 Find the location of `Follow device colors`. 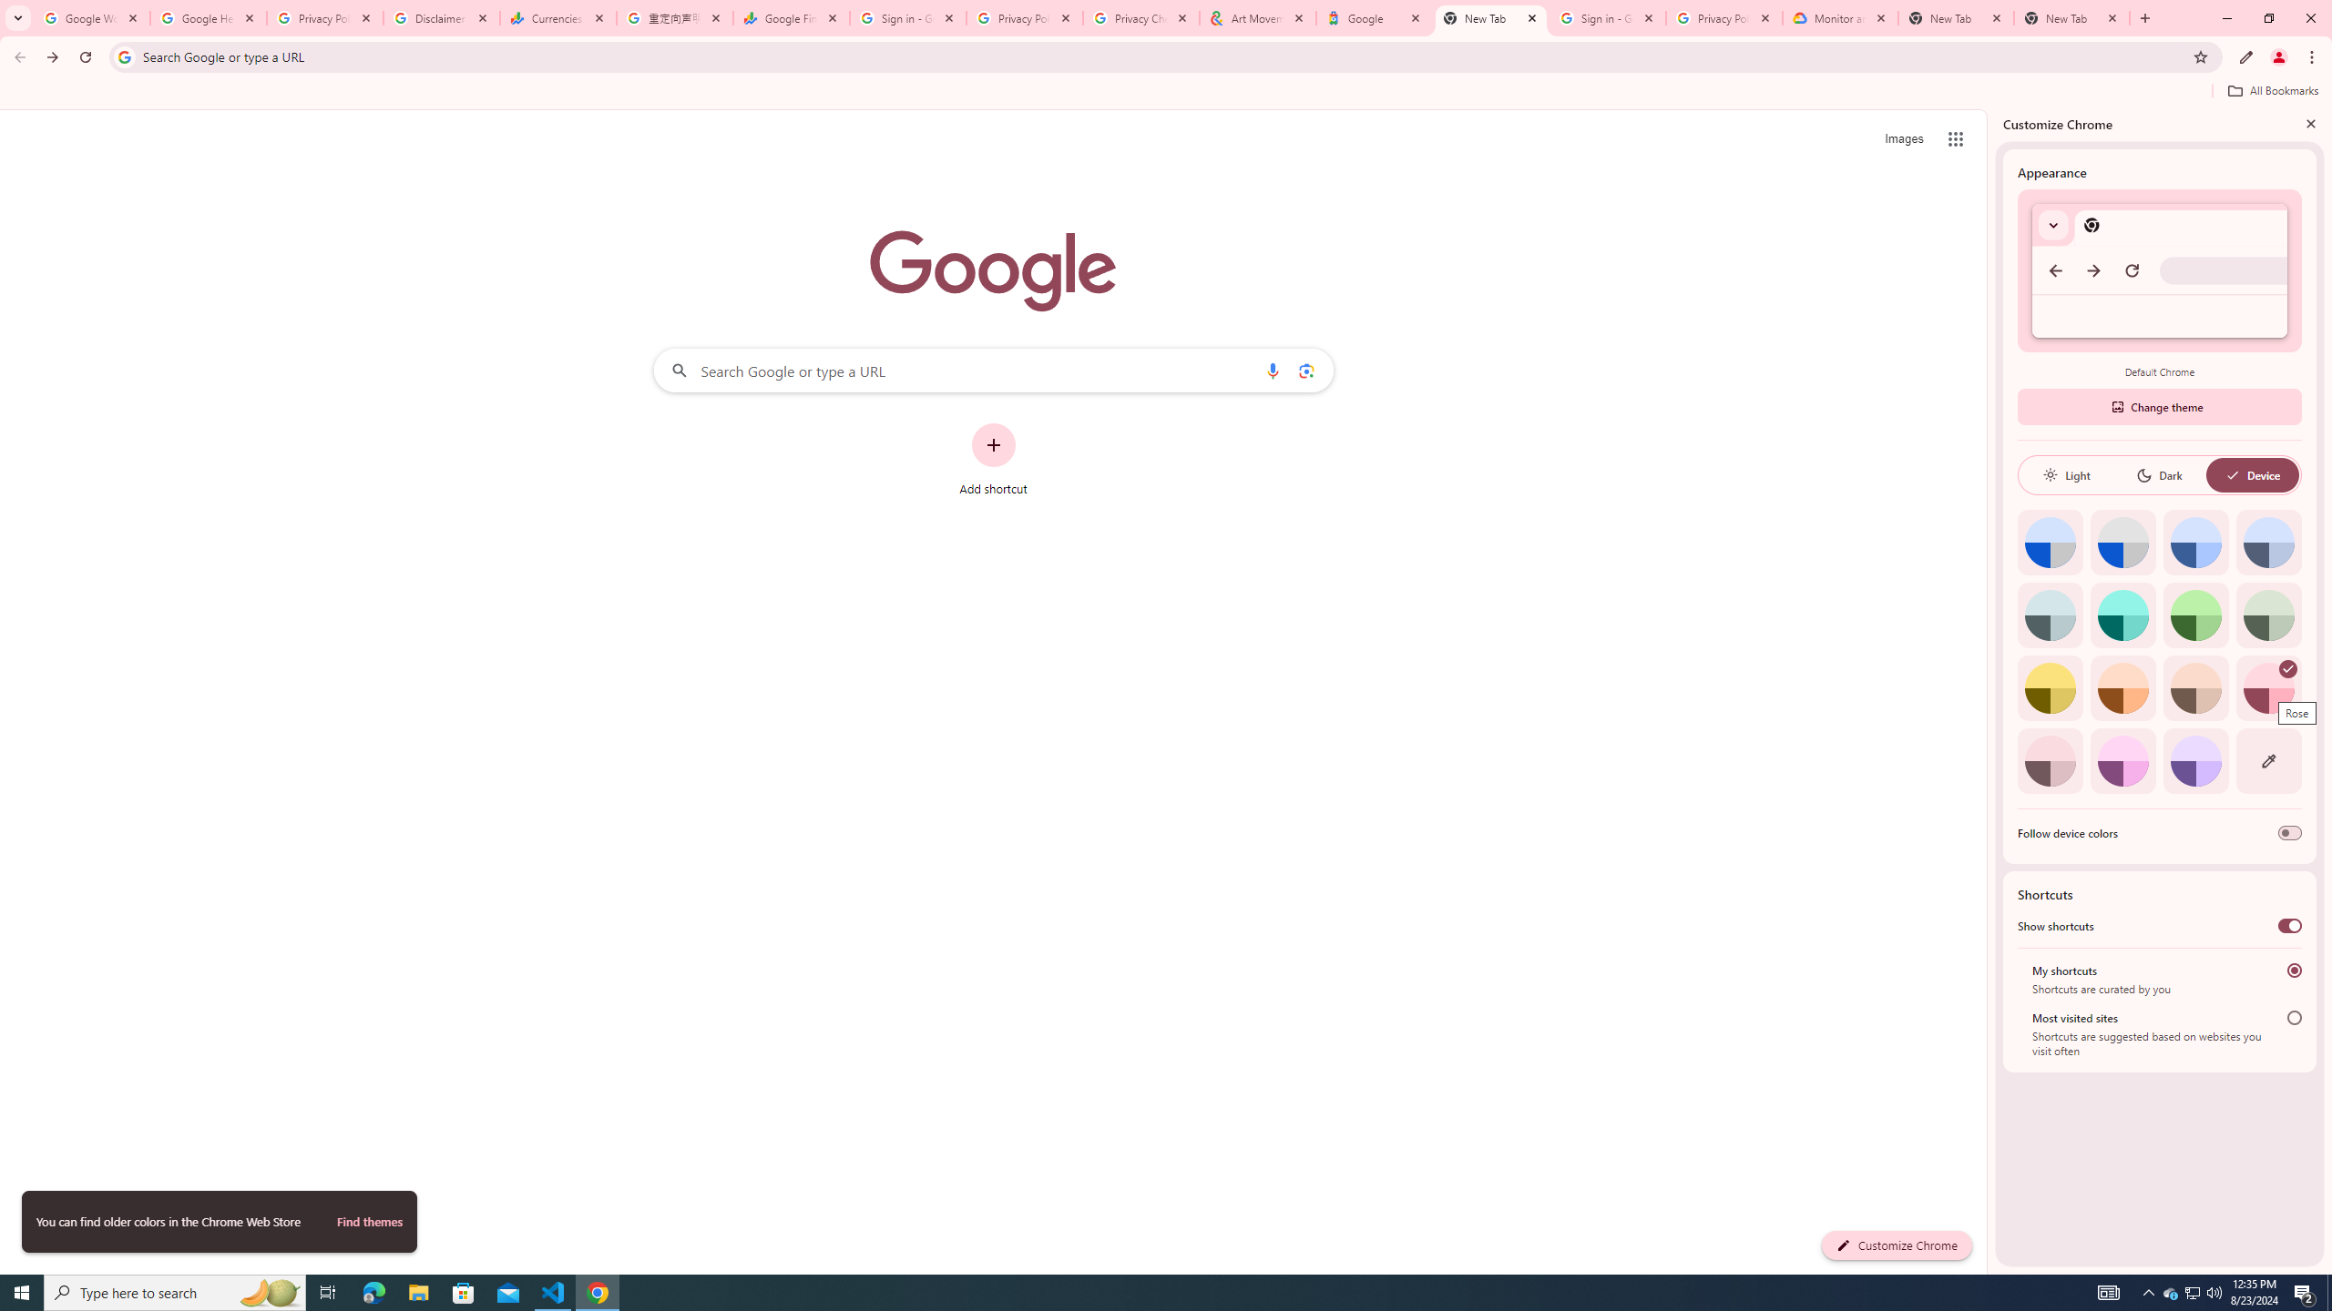

Follow device colors is located at coordinates (2290, 833).